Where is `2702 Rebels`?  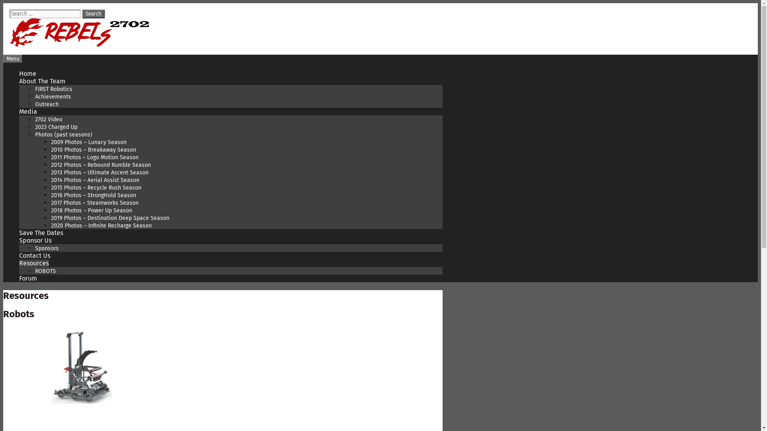
2702 Rebels is located at coordinates (80, 33).